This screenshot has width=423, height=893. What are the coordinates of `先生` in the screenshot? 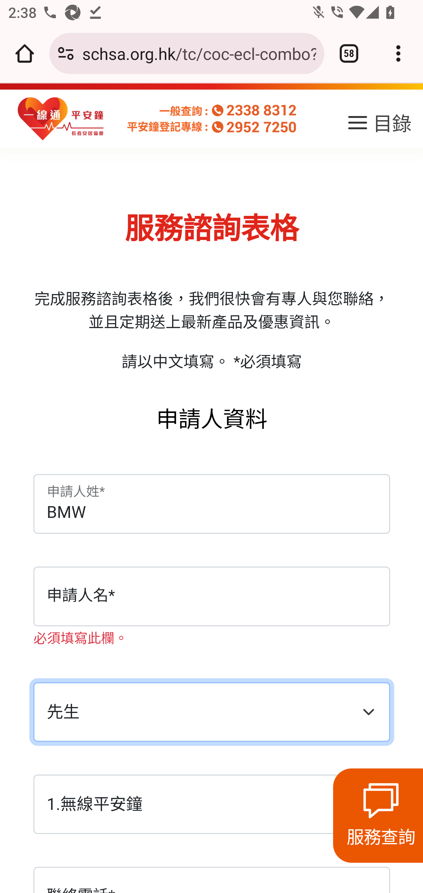 It's located at (212, 713).